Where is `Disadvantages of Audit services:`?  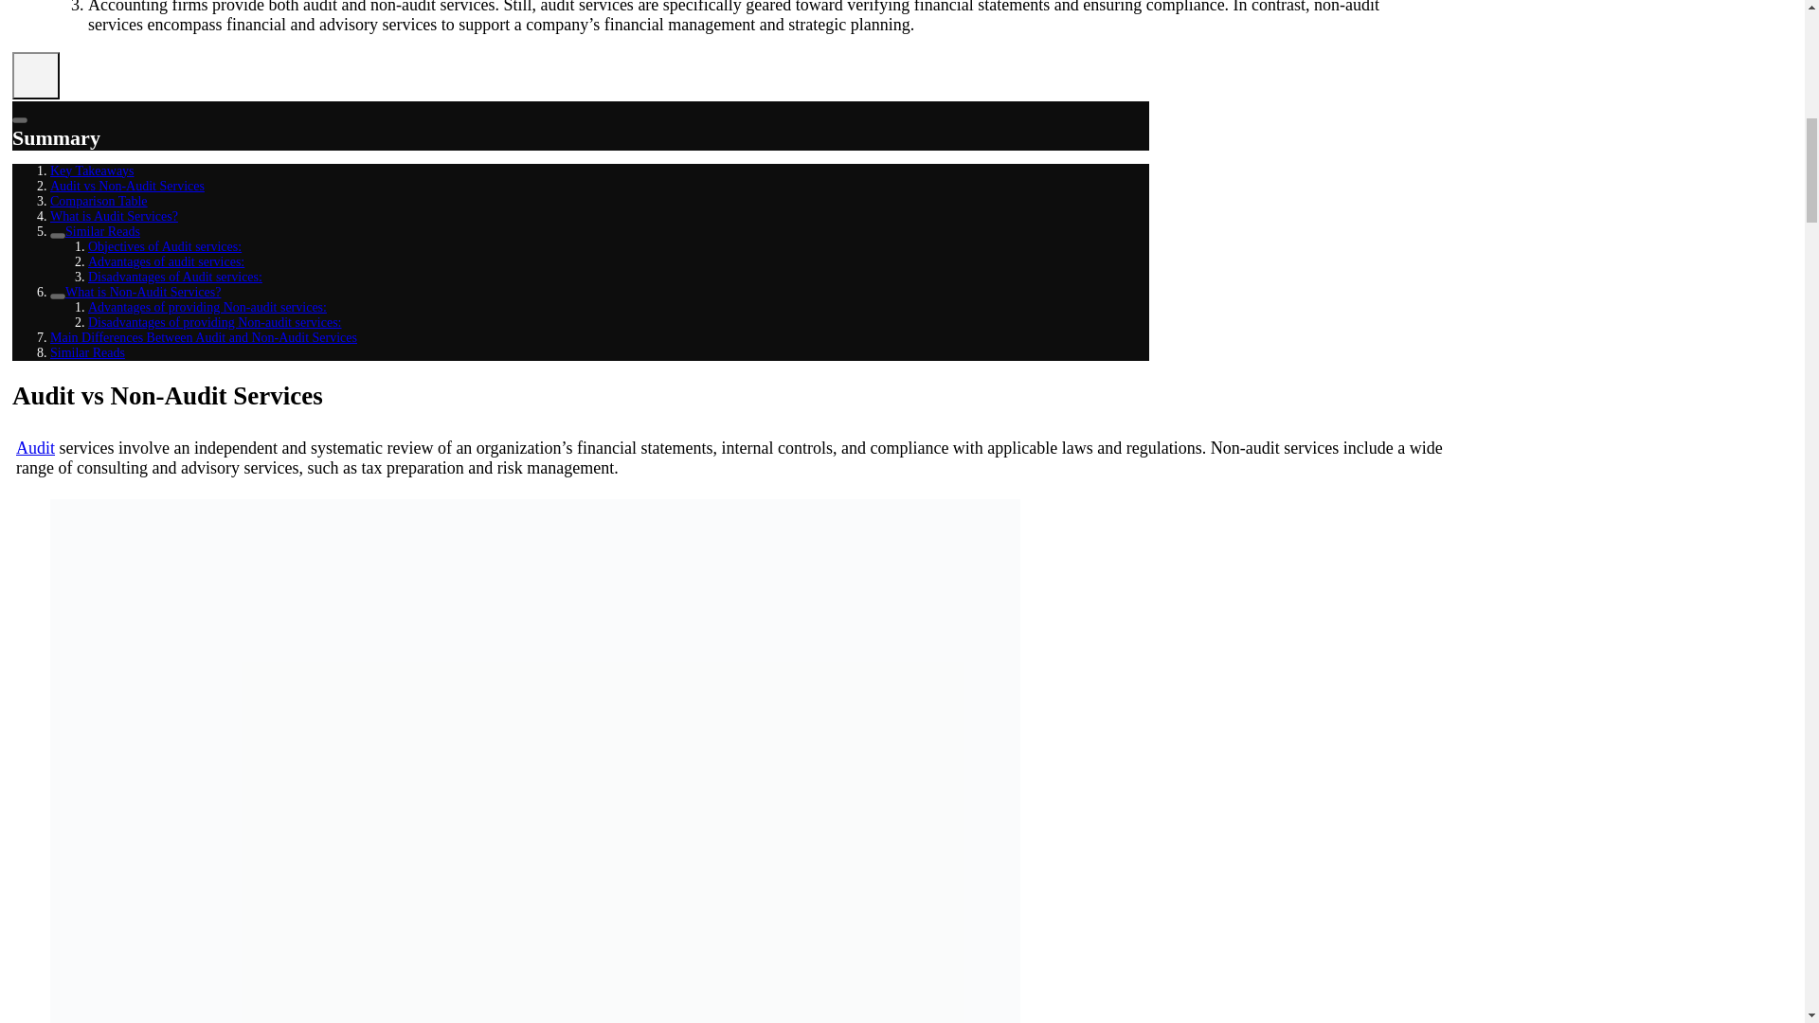
Disadvantages of Audit services: is located at coordinates (174, 277).